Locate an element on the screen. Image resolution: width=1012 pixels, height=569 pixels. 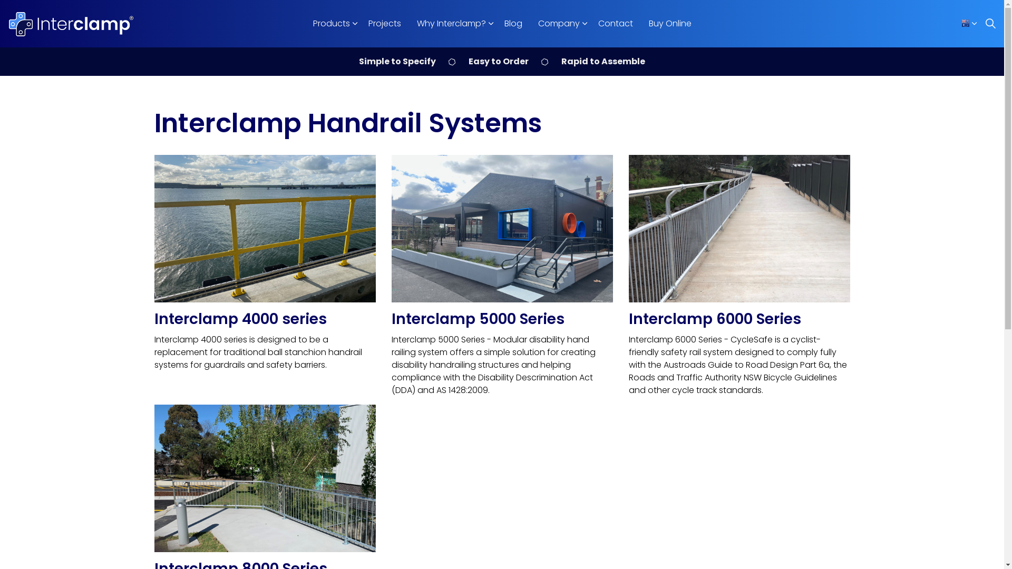
Interclamp is located at coordinates (70, 24).